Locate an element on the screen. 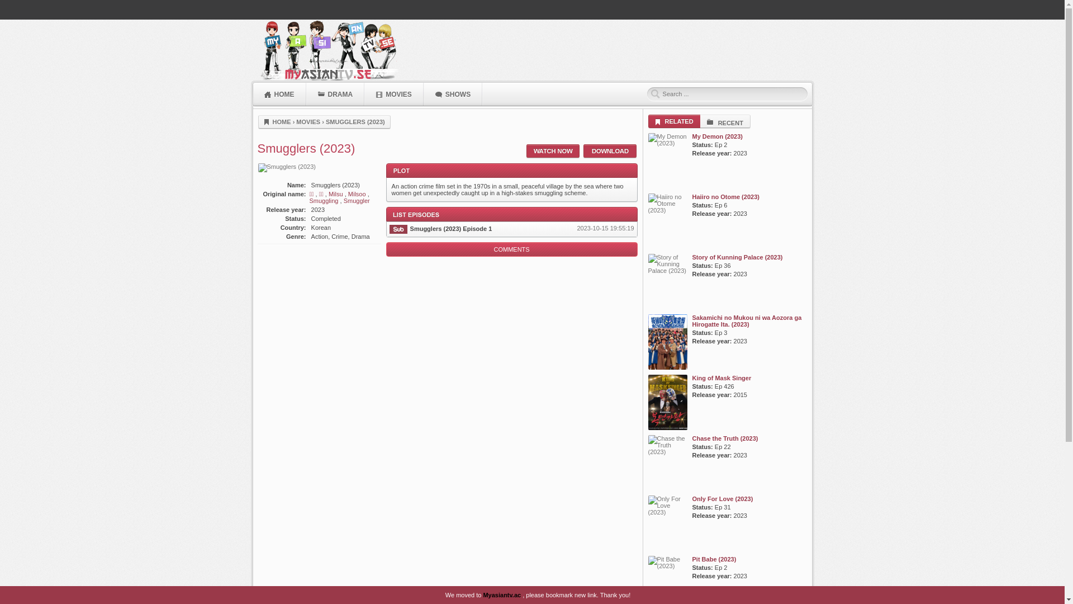 This screenshot has height=604, width=1073. DRAMA is located at coordinates (335, 98).